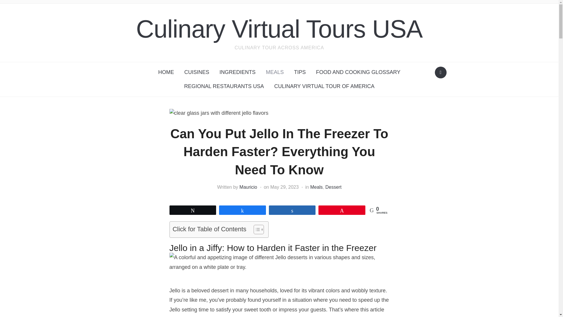 Image resolution: width=563 pixels, height=317 pixels. What do you see at coordinates (279, 29) in the screenshot?
I see `Culinary Tour Across America` at bounding box center [279, 29].